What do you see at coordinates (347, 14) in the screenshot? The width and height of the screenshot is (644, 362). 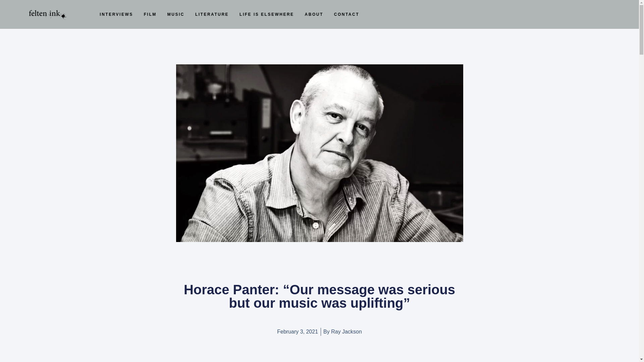 I see `CONTACT` at bounding box center [347, 14].